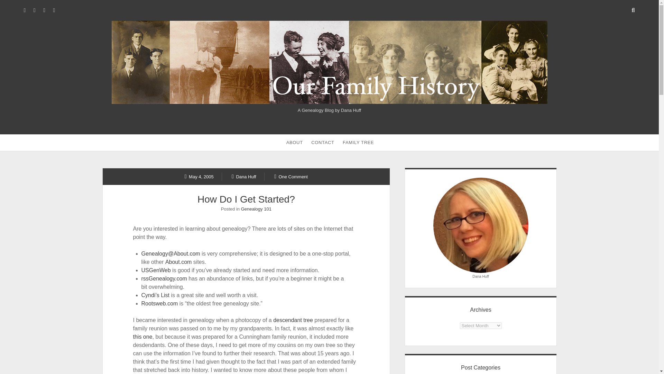 This screenshot has height=374, width=664. Describe the element at coordinates (295, 143) in the screenshot. I see `ABOUT` at that location.